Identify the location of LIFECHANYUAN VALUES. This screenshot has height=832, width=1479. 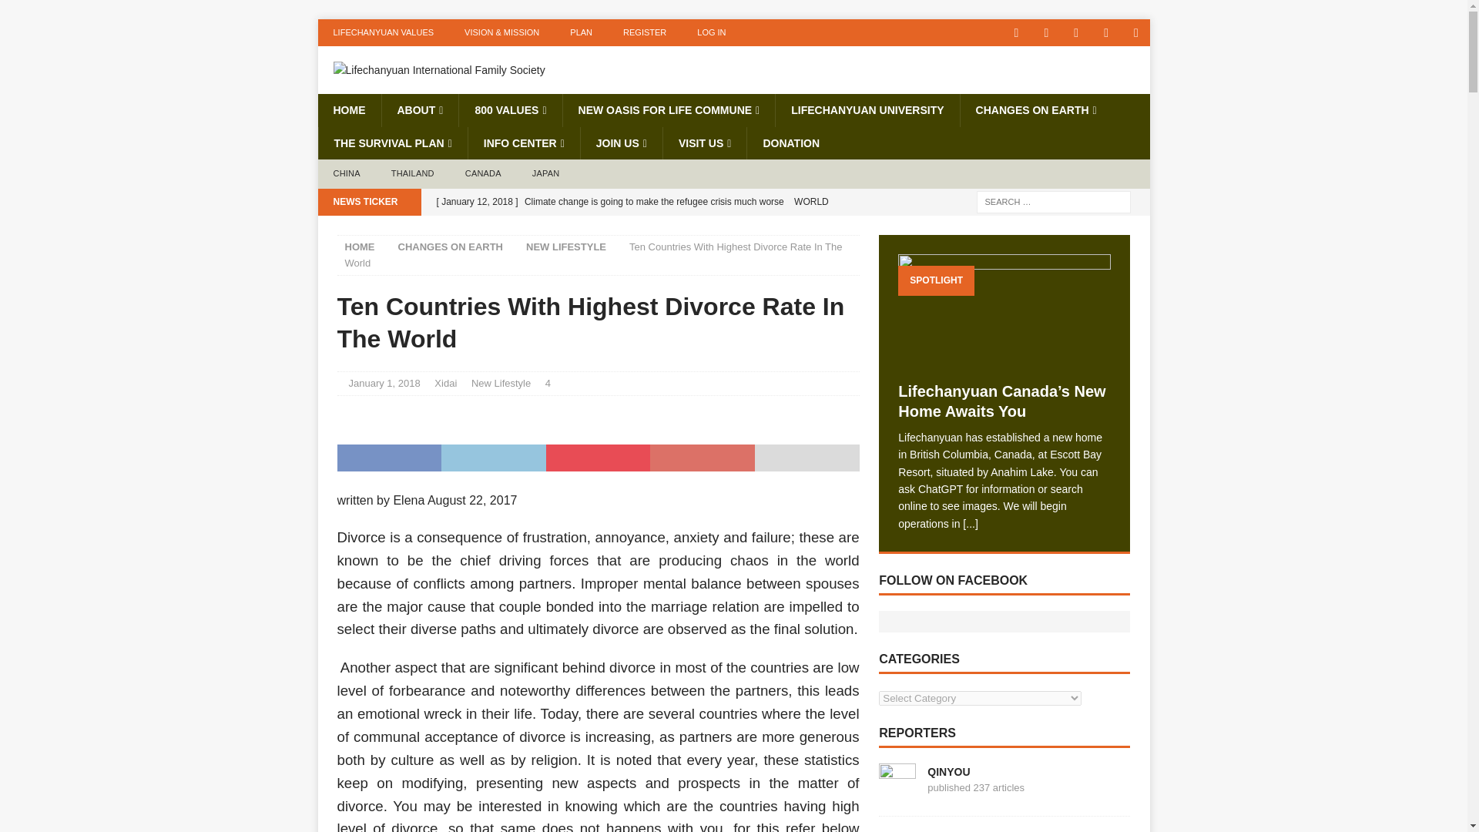
(384, 32).